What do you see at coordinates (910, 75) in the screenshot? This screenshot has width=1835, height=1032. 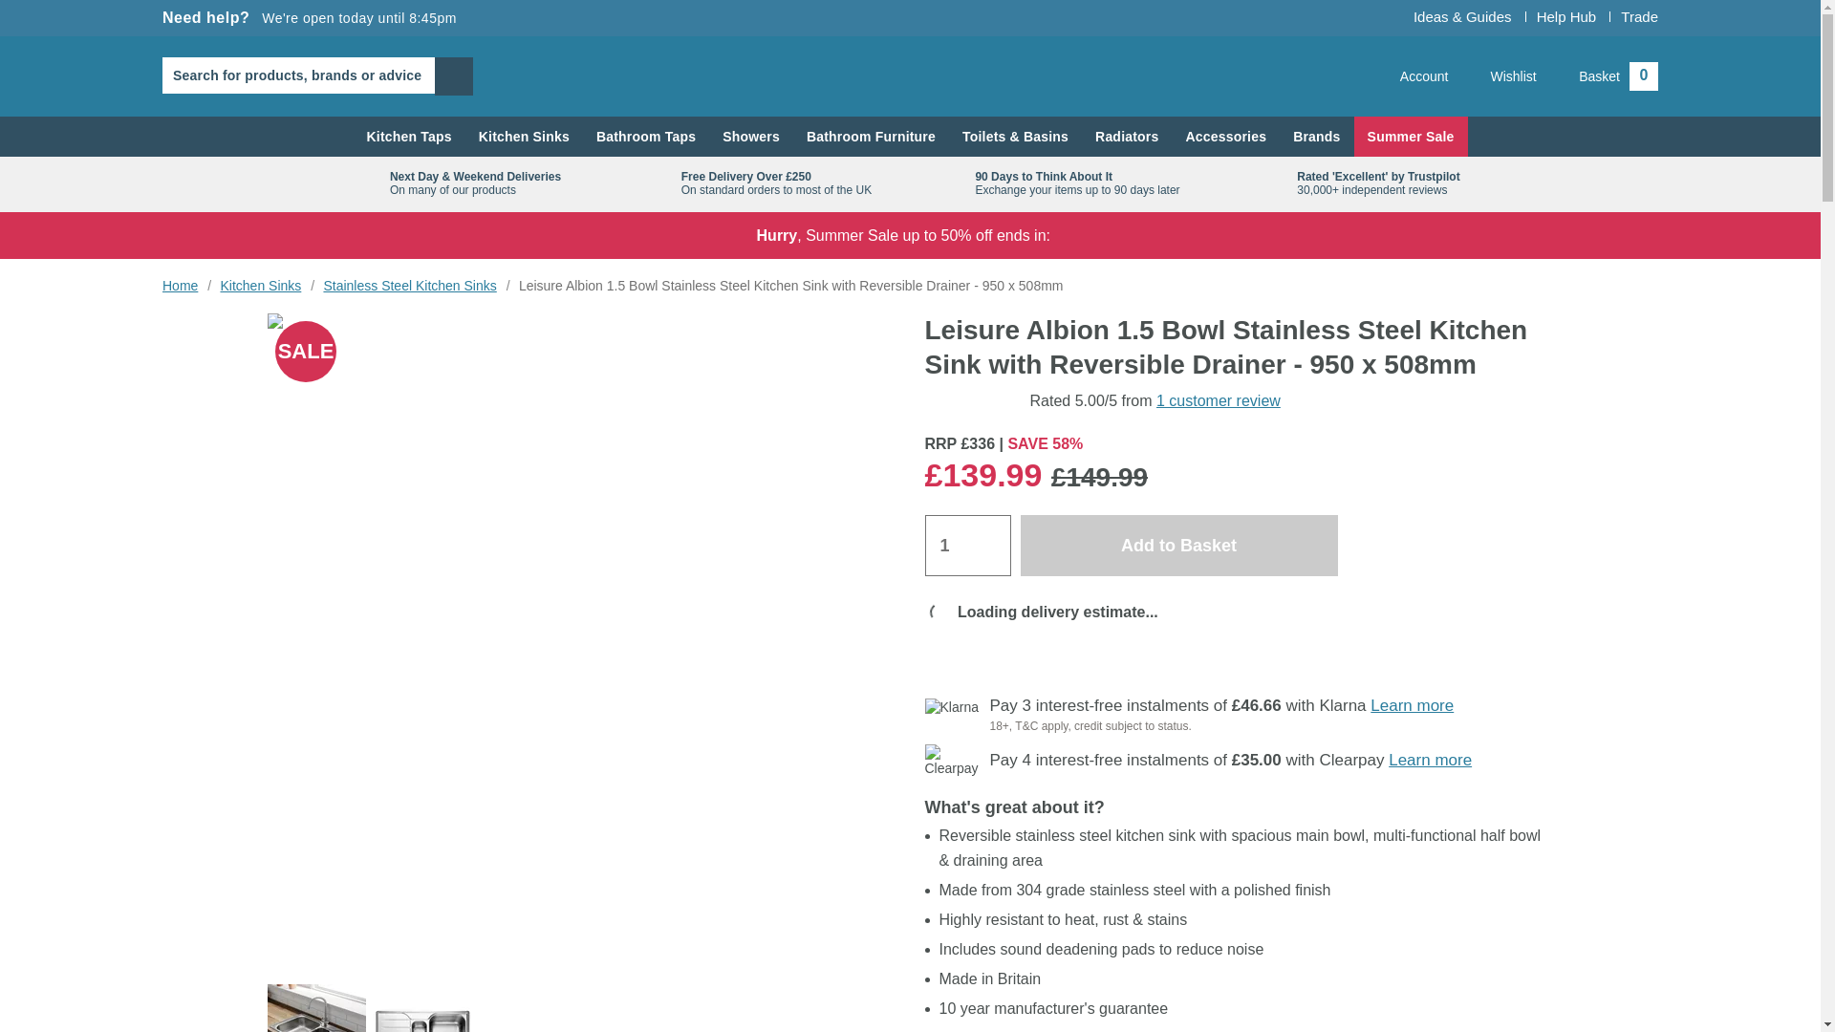 I see `Search` at bounding box center [910, 75].